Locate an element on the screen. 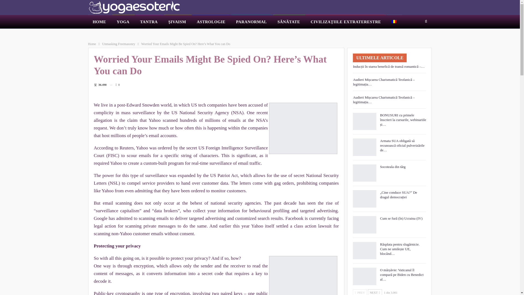 This screenshot has height=295, width=524. MISA is located at coordinates (296, 33).